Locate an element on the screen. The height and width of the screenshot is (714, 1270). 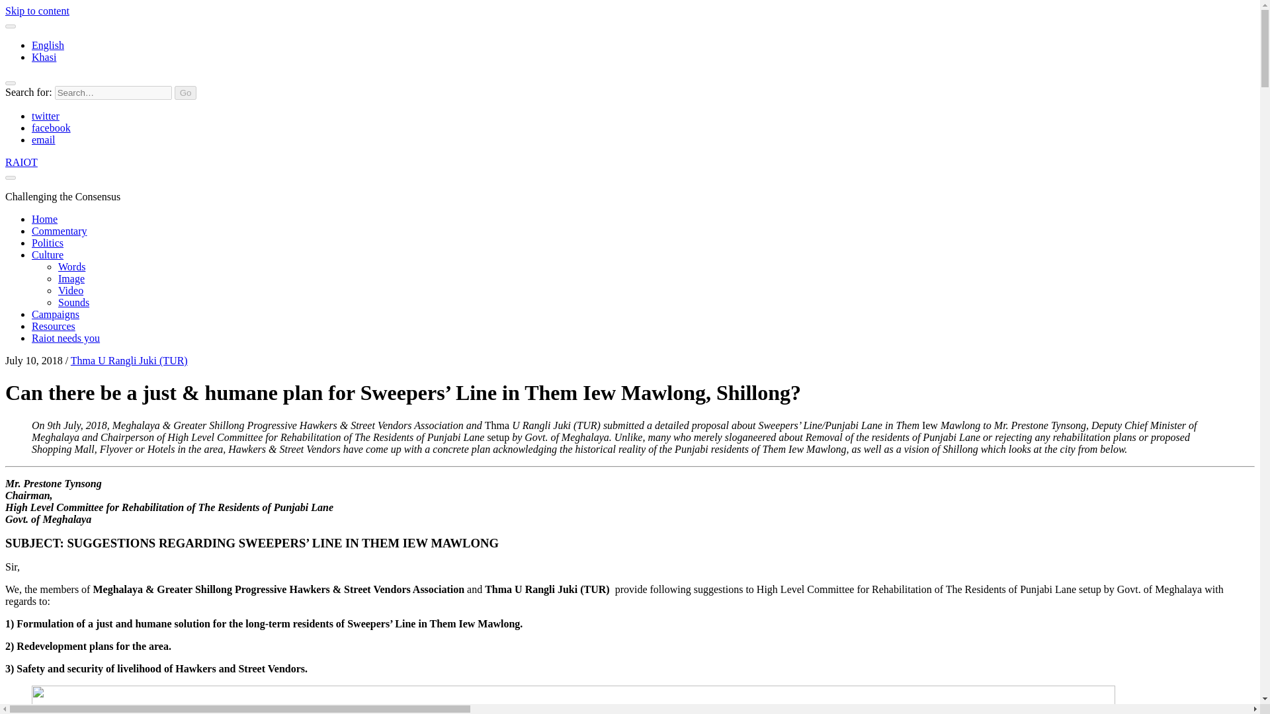
English is located at coordinates (48, 45).